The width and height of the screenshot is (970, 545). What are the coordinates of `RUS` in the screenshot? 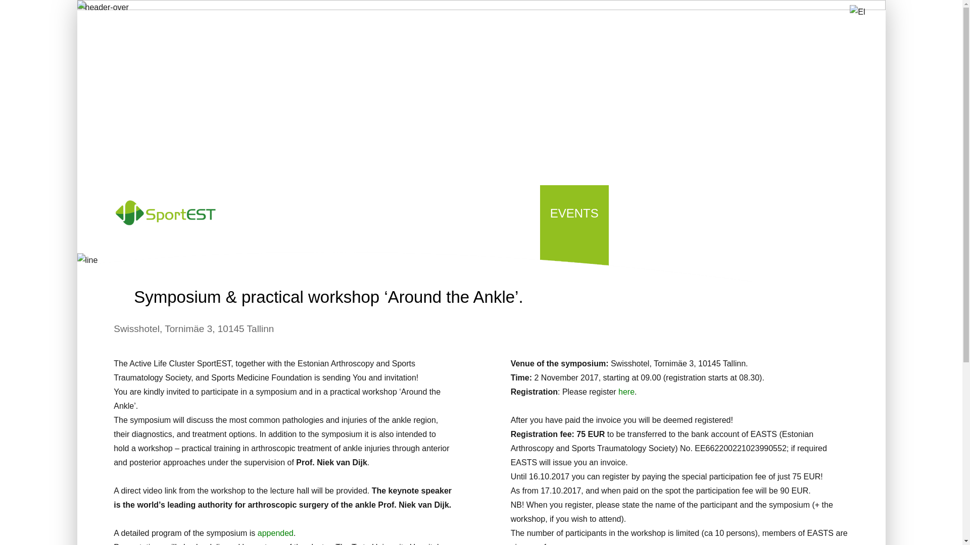 It's located at (819, 231).